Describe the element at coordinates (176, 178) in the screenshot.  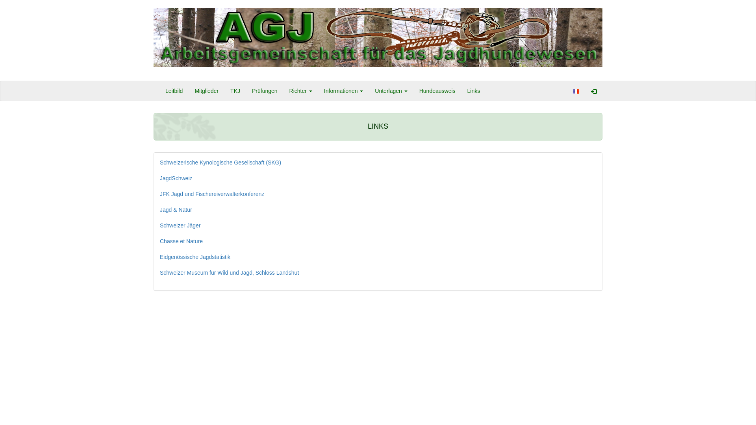
I see `JagdSchweiz` at that location.